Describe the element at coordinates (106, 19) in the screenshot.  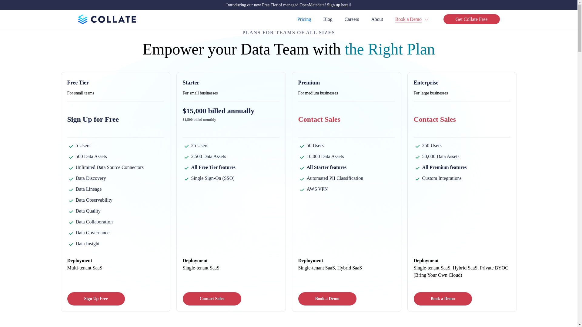
I see `Collate` at that location.